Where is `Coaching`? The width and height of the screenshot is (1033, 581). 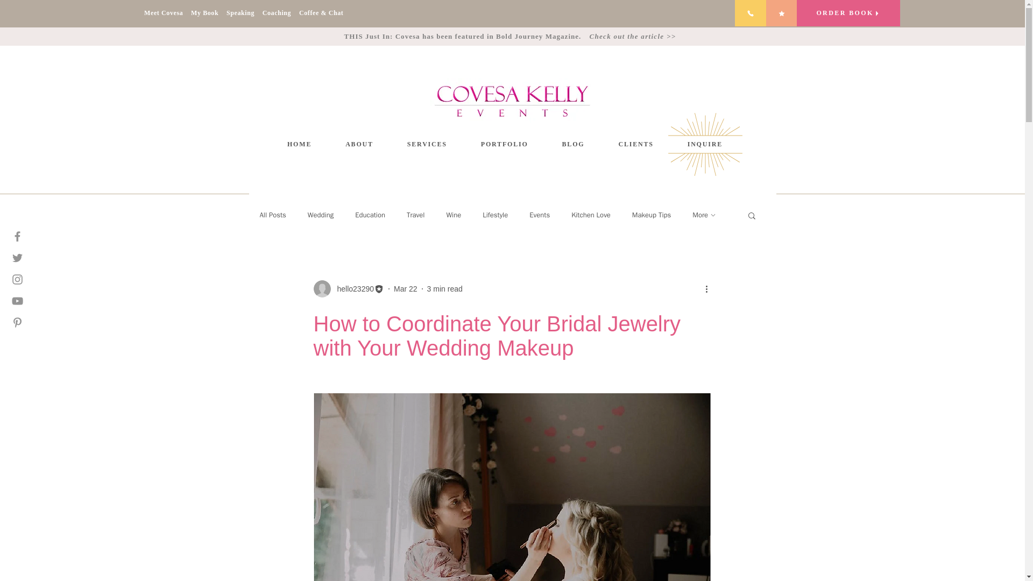
Coaching is located at coordinates (281, 13).